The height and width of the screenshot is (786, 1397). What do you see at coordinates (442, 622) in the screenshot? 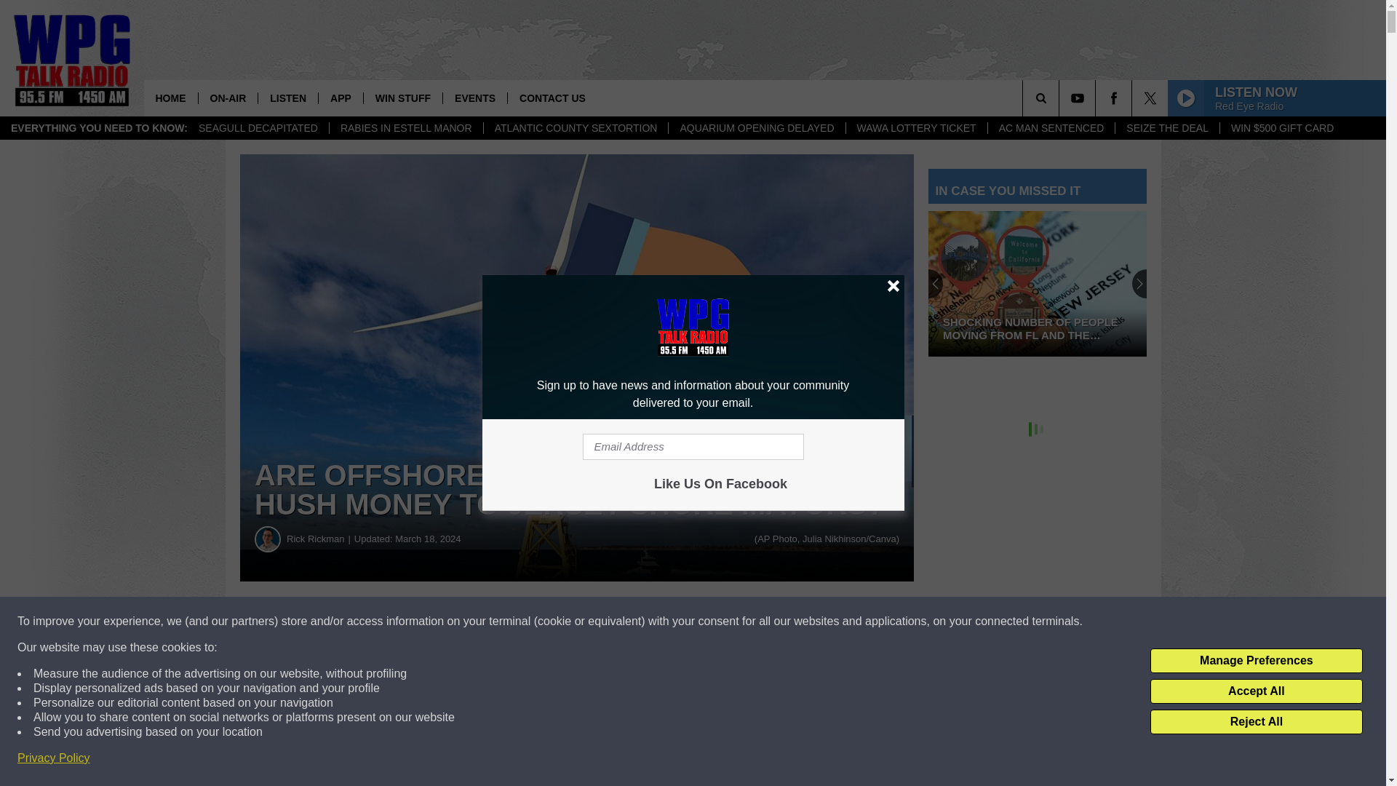
I see `Share on Facebook` at bounding box center [442, 622].